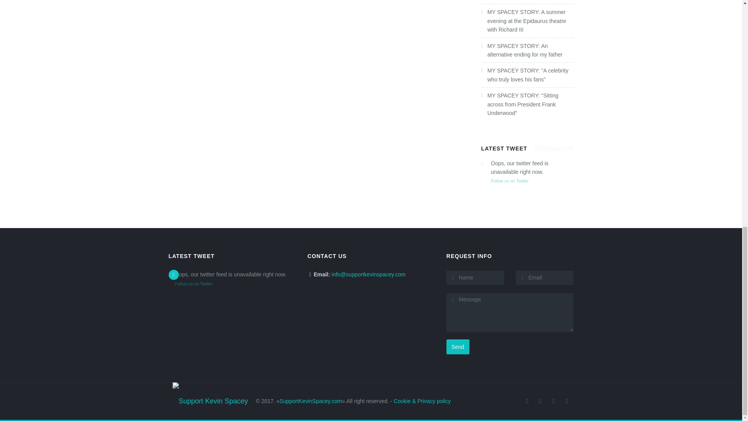  I want to click on Name, so click(475, 278).